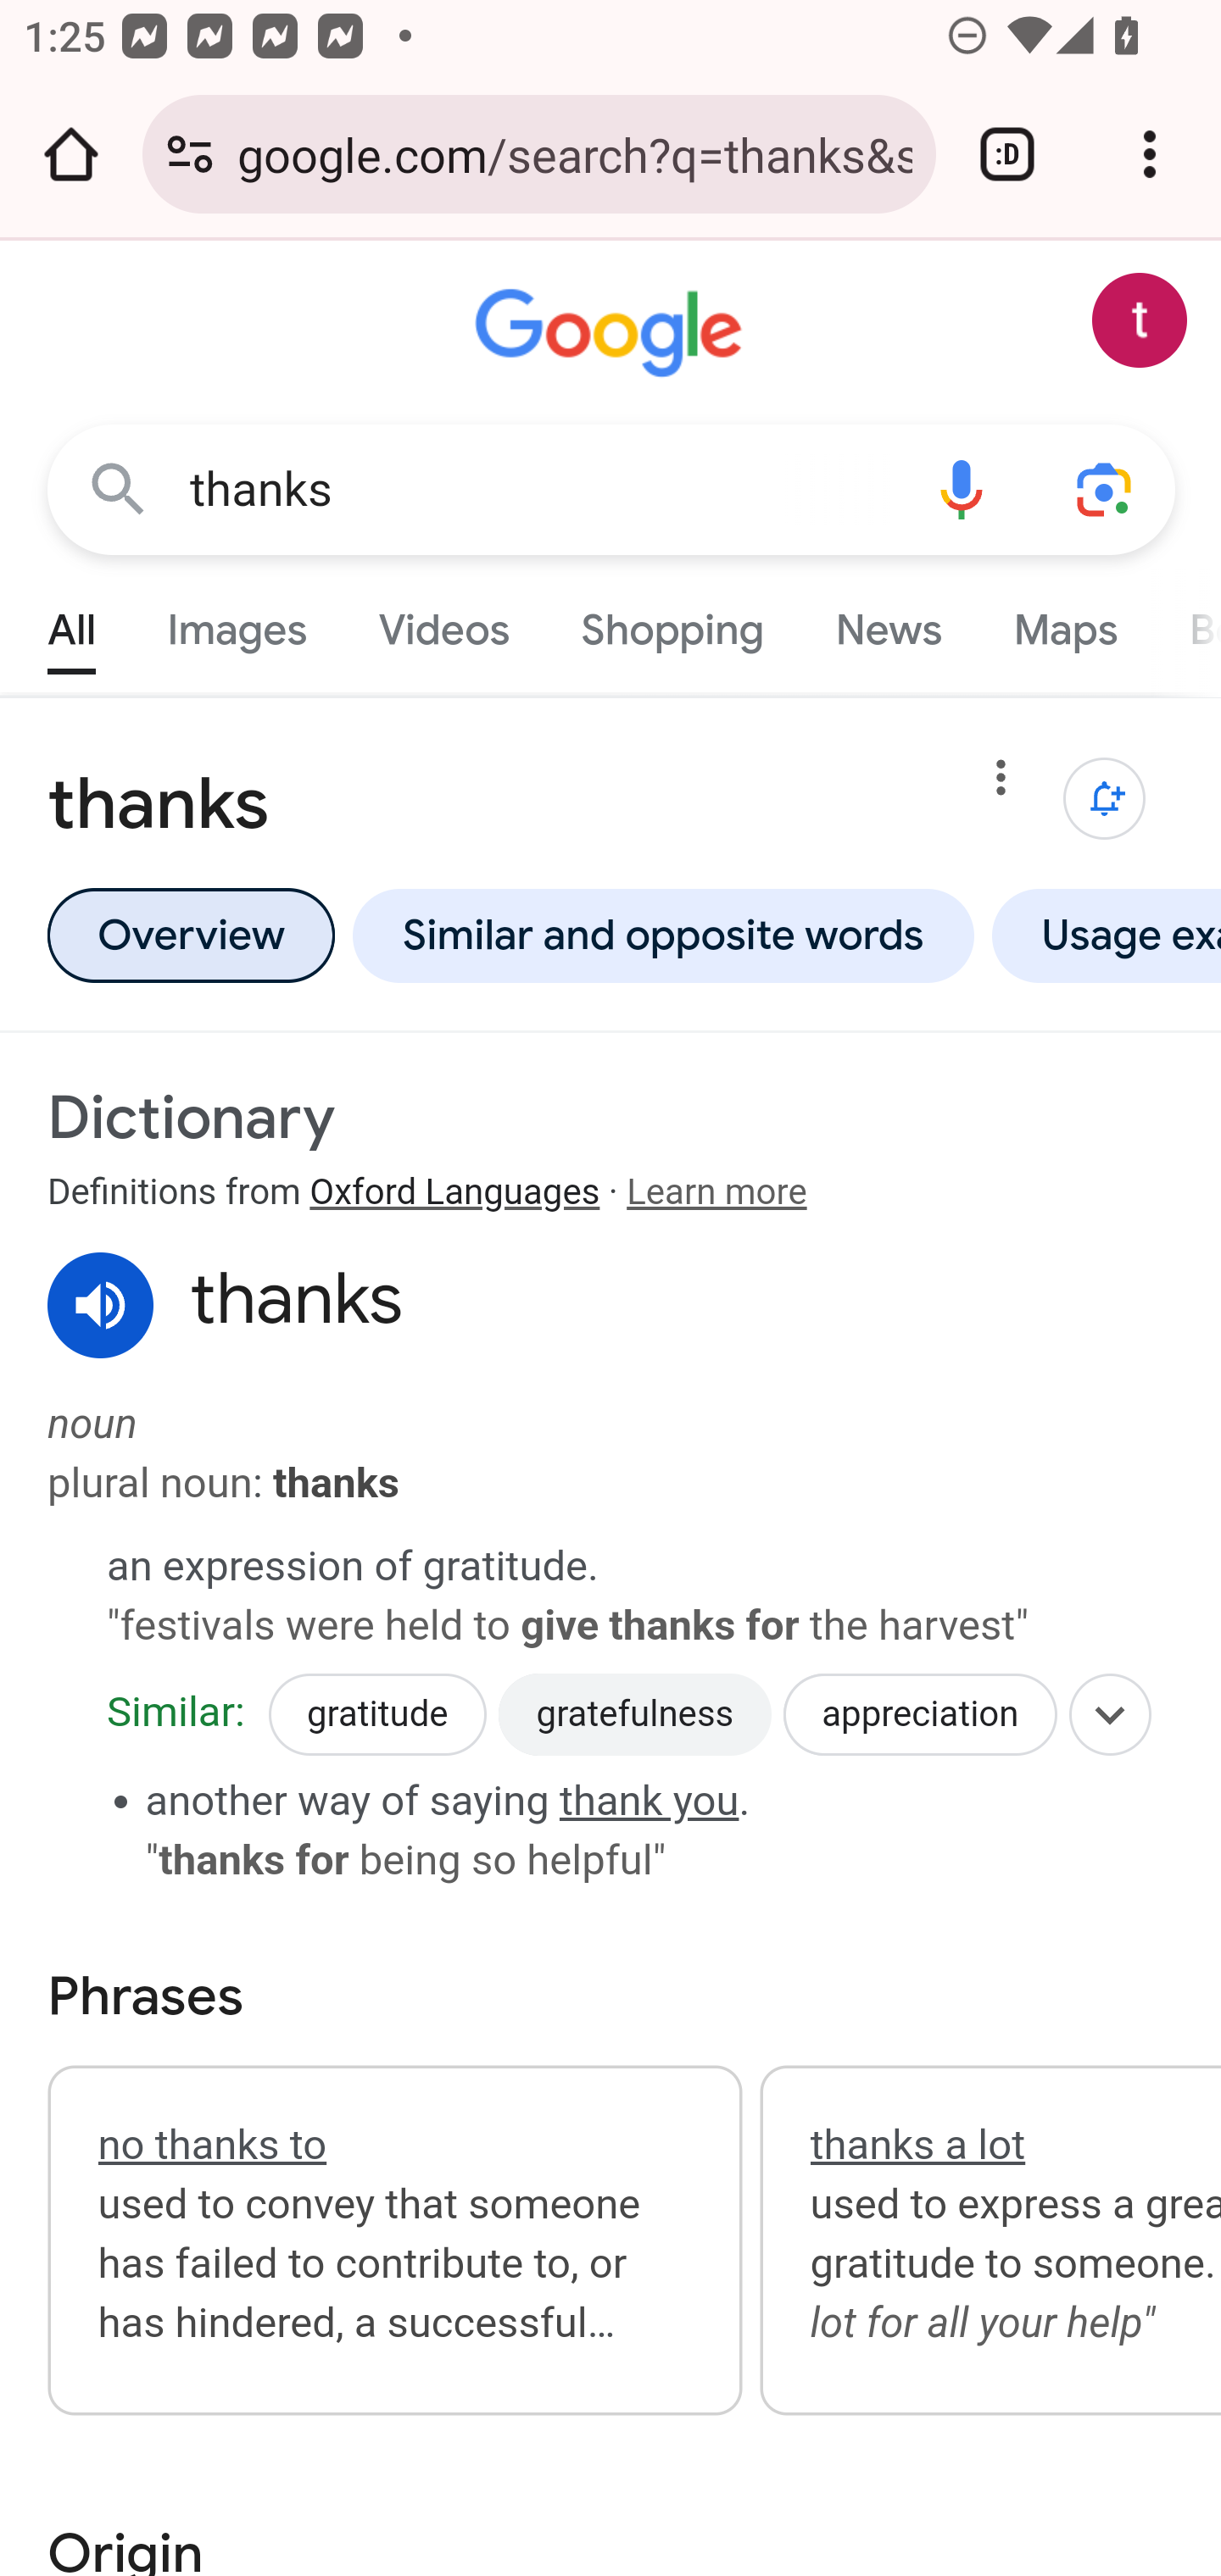 This screenshot has height=2576, width=1221. Describe the element at coordinates (1106, 488) in the screenshot. I see `Search using your camera or photos` at that location.